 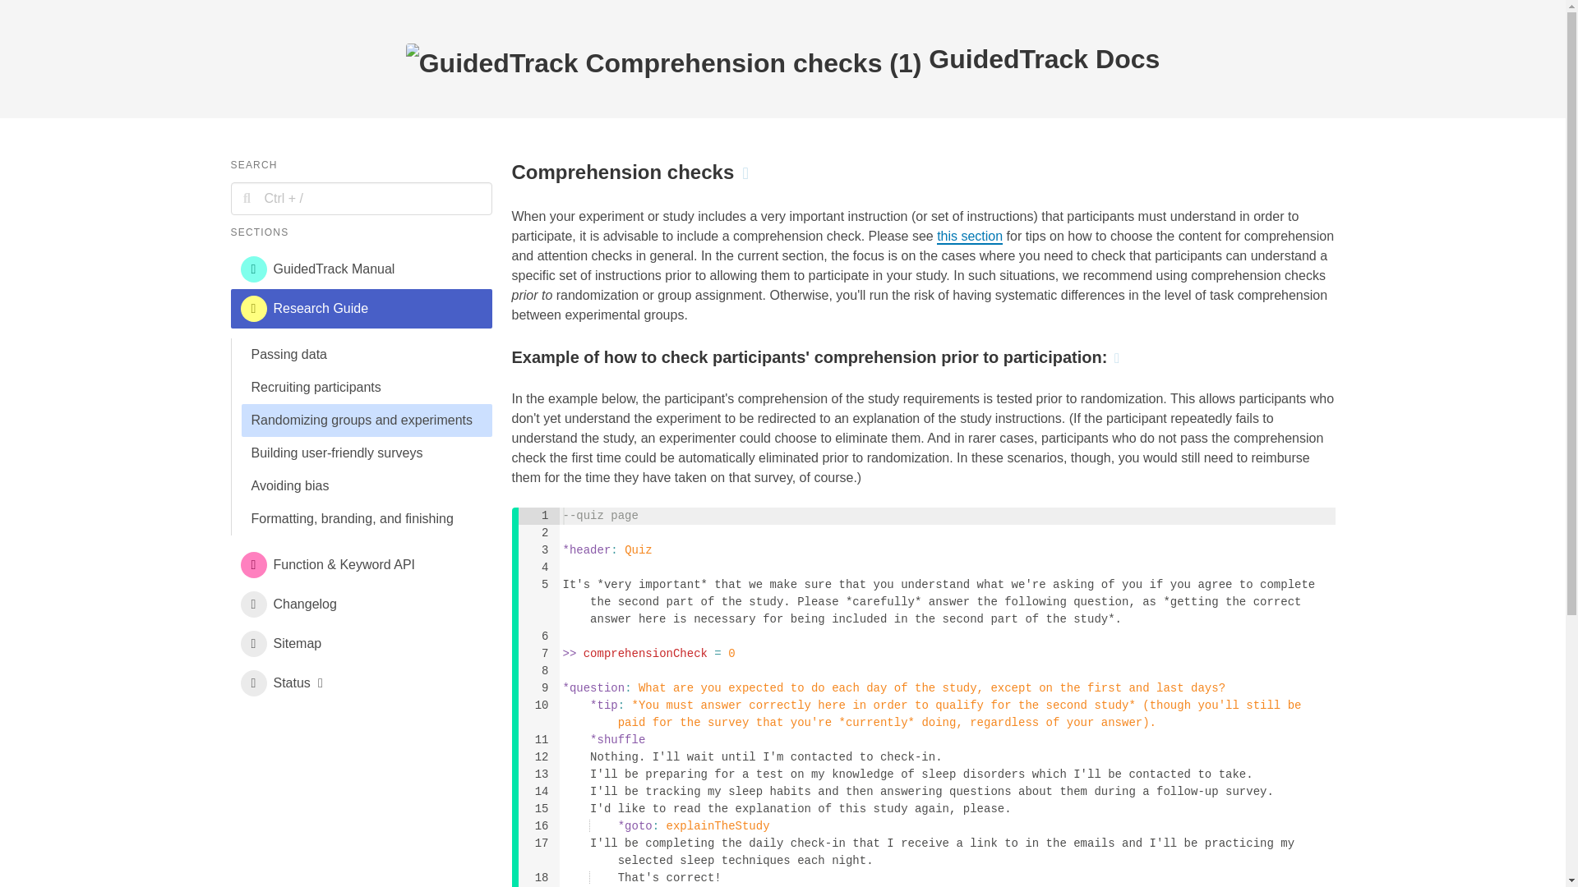 What do you see at coordinates (970, 237) in the screenshot?
I see `this section` at bounding box center [970, 237].